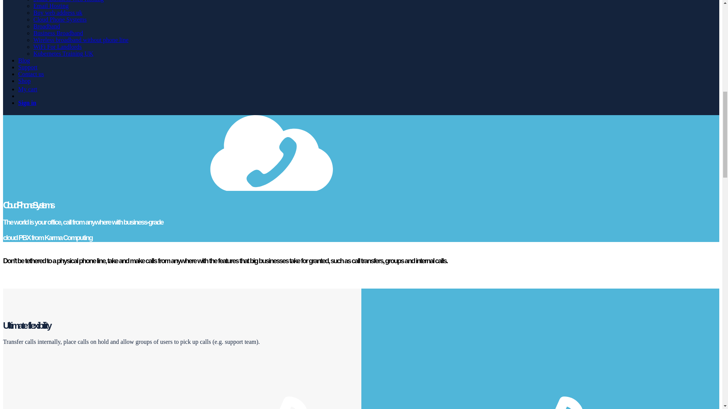 This screenshot has height=409, width=728. What do you see at coordinates (24, 61) in the screenshot?
I see `Blog` at bounding box center [24, 61].